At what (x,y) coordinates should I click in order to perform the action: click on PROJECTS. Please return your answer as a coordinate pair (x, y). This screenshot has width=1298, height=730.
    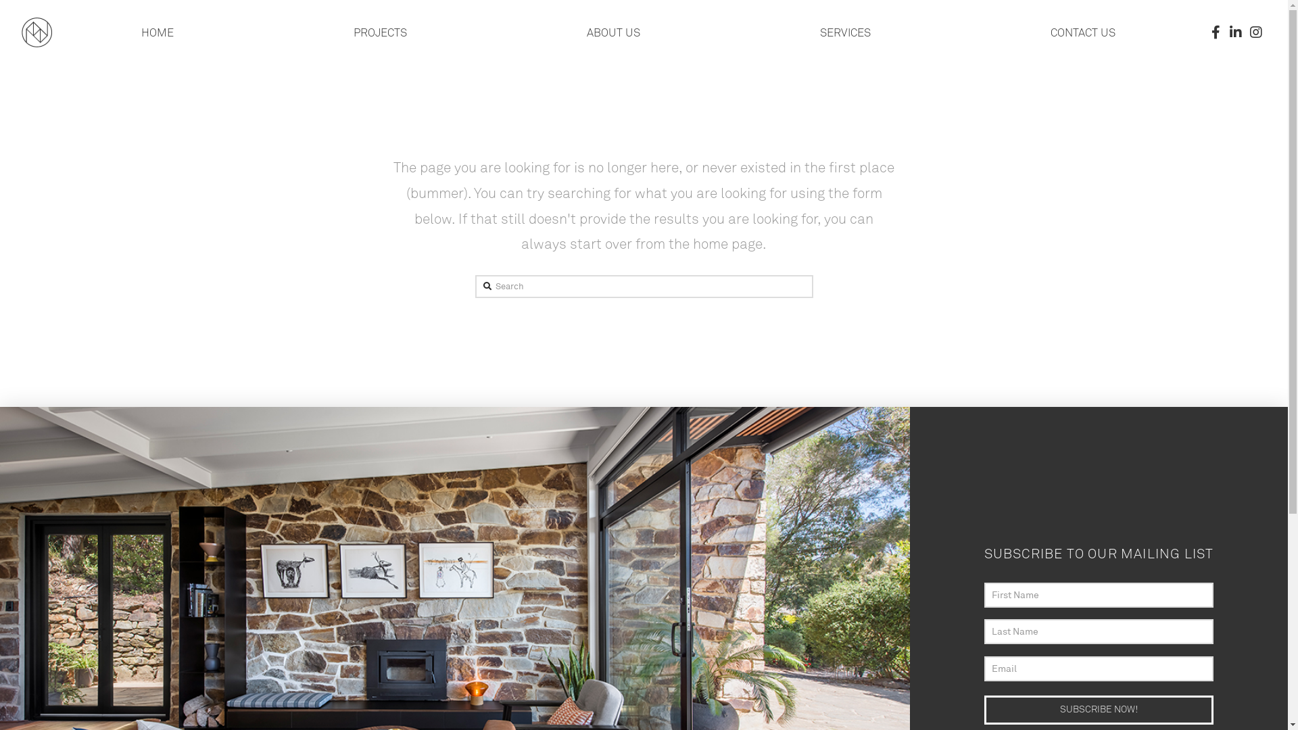
    Looking at the image, I should click on (380, 32).